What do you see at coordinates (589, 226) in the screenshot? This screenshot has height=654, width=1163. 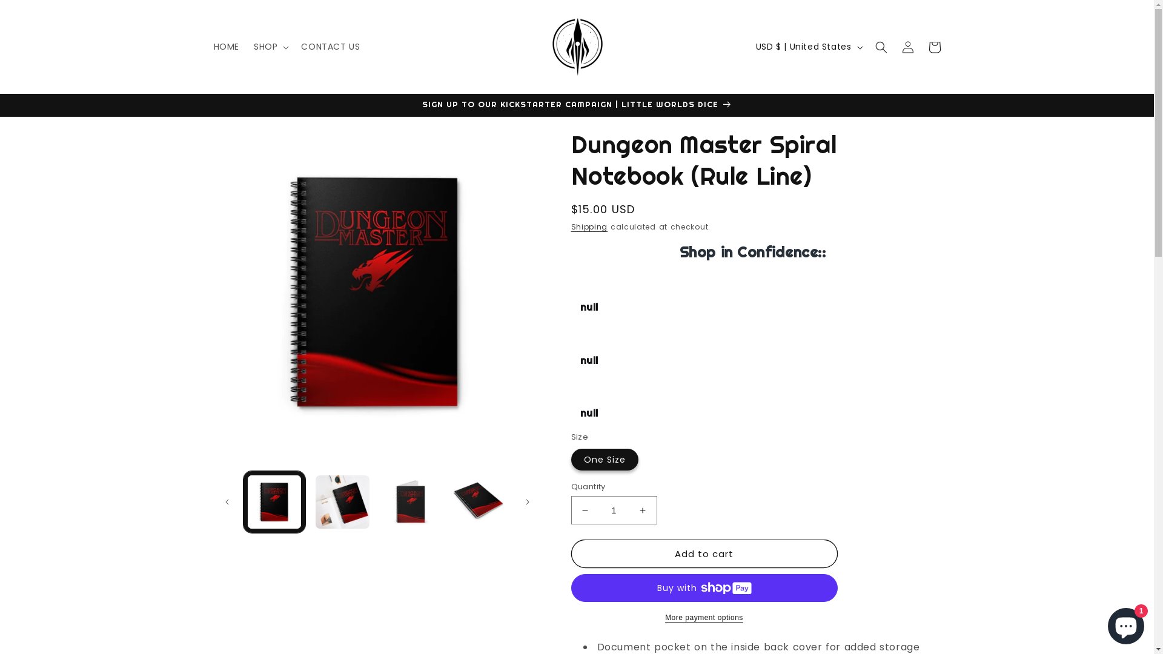 I see `Shipping` at bounding box center [589, 226].